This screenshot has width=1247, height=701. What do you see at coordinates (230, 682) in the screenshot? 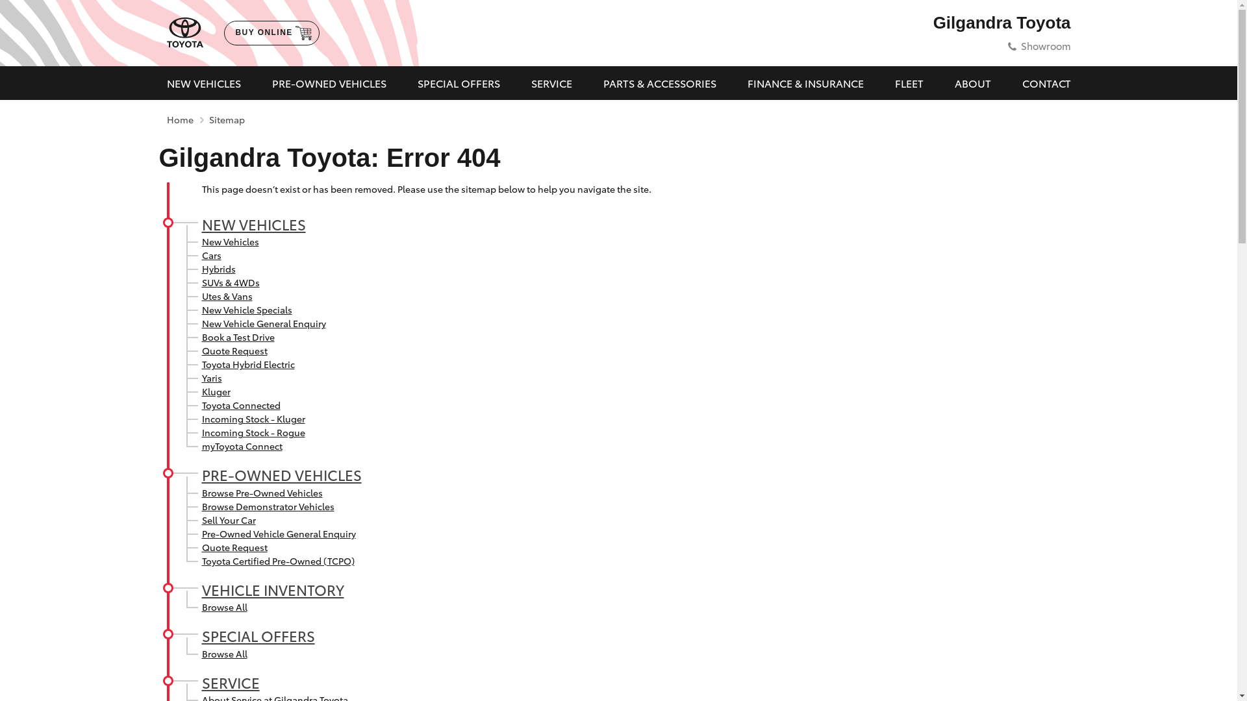
I see `SERVICE` at bounding box center [230, 682].